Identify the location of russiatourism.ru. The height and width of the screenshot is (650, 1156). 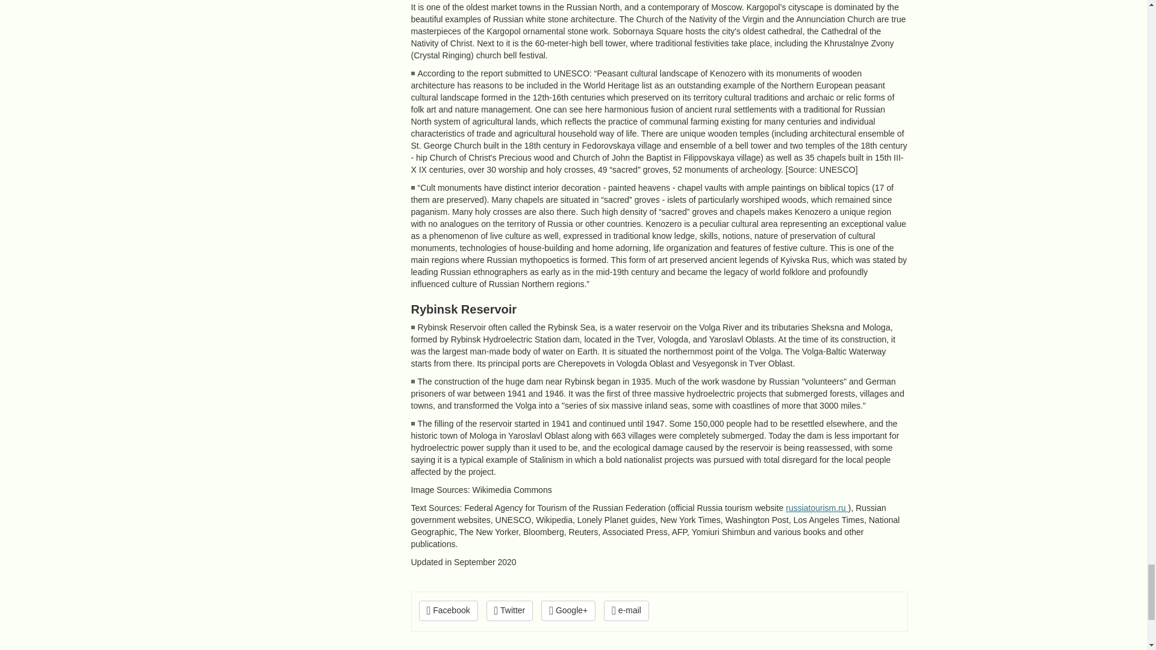
(816, 508).